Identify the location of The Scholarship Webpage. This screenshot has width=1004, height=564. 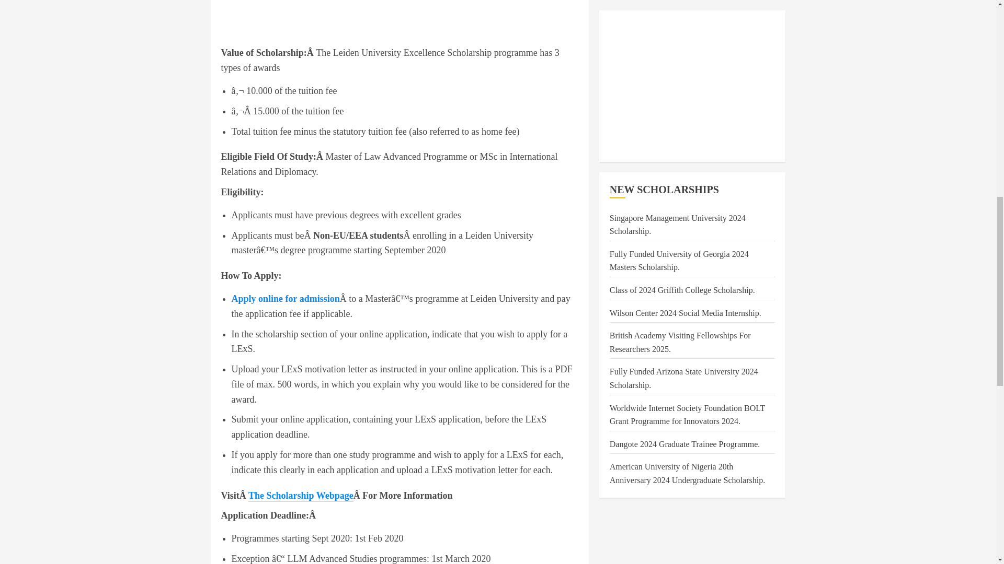
(300, 496).